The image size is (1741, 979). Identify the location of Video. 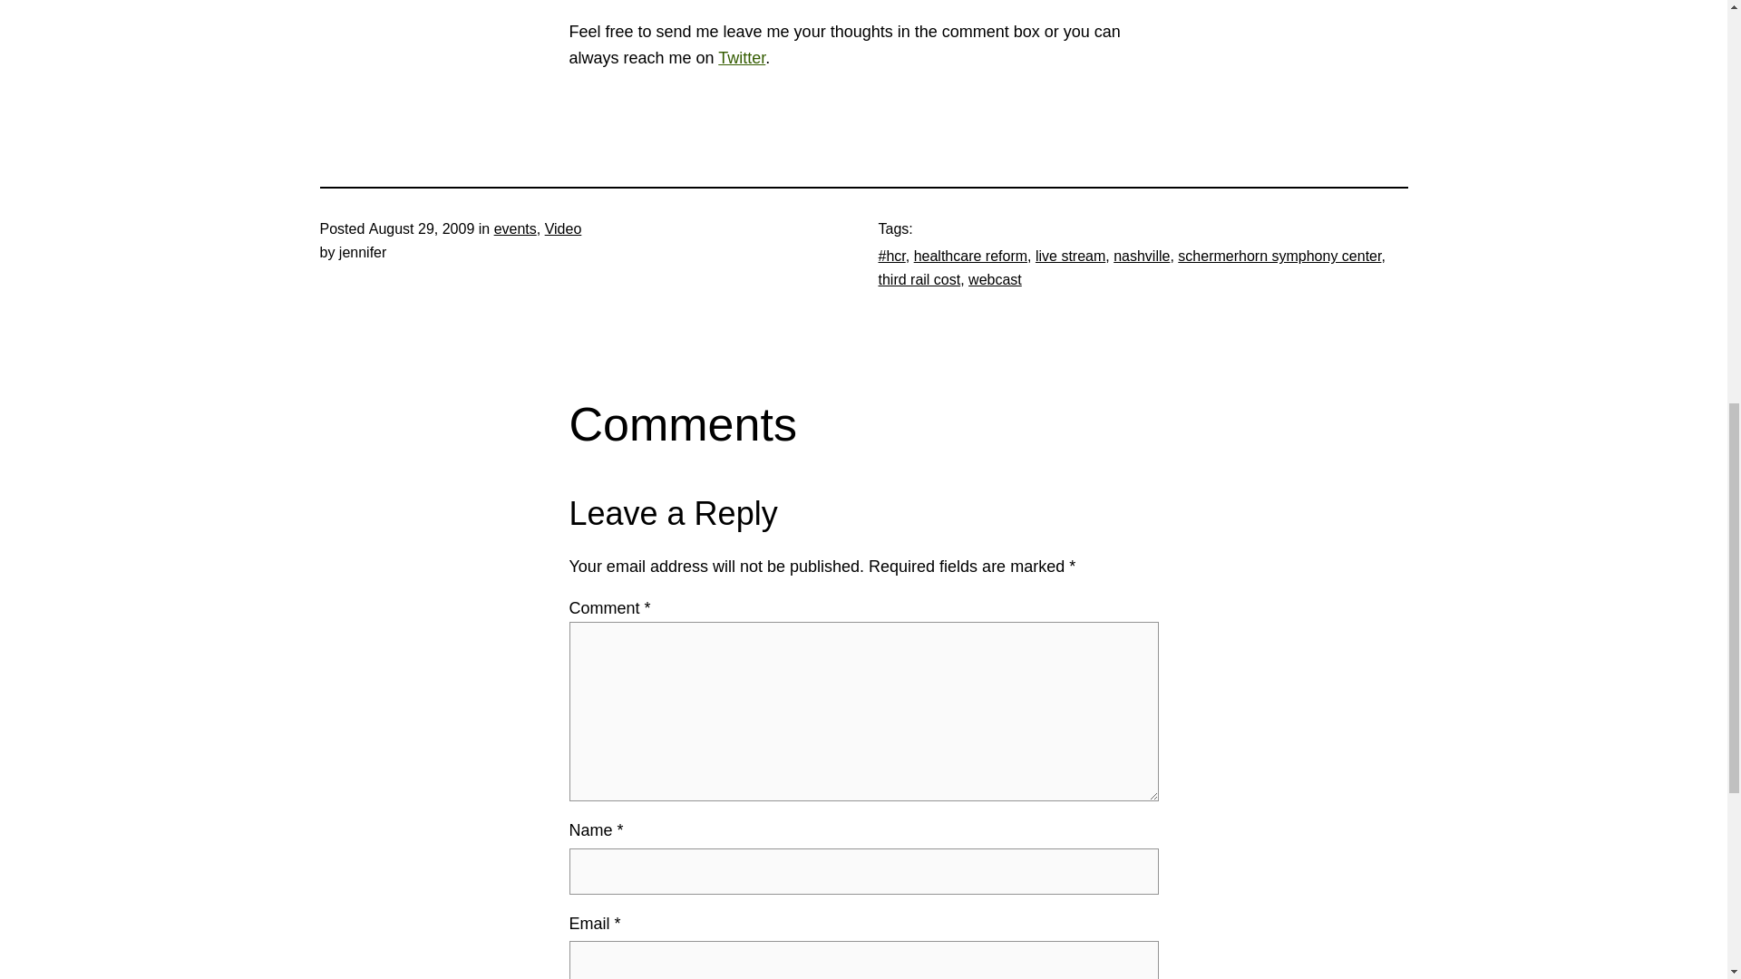
(562, 228).